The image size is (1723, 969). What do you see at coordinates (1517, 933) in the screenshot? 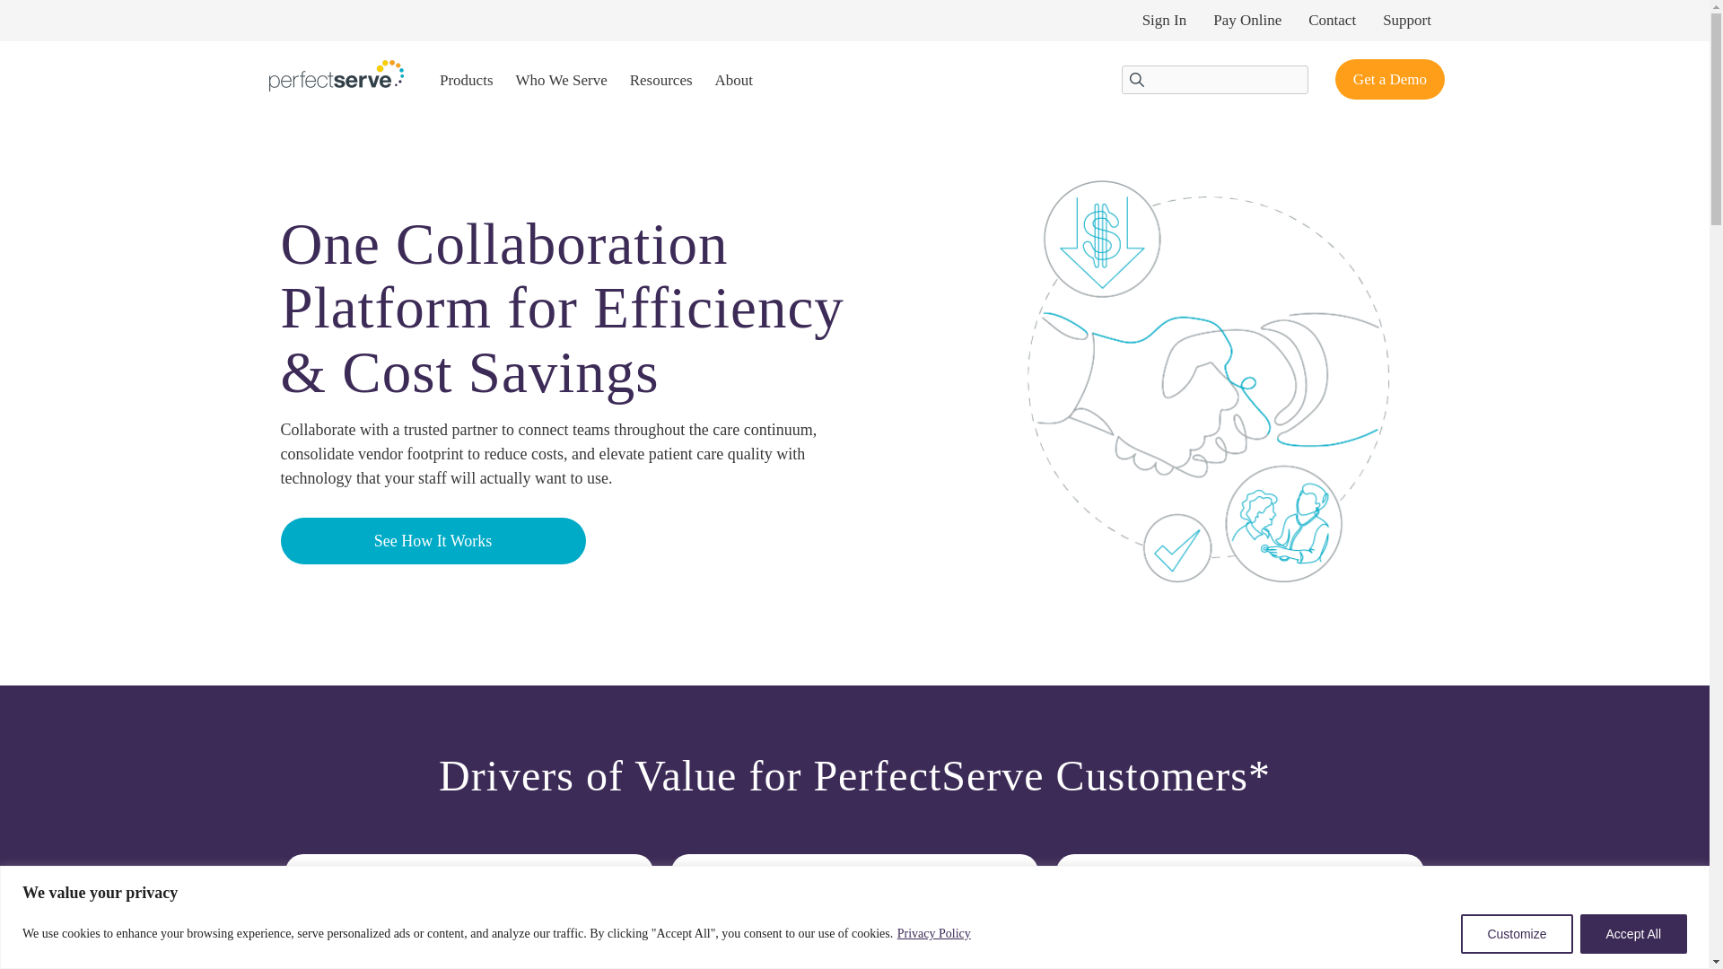
I see `Customize` at bounding box center [1517, 933].